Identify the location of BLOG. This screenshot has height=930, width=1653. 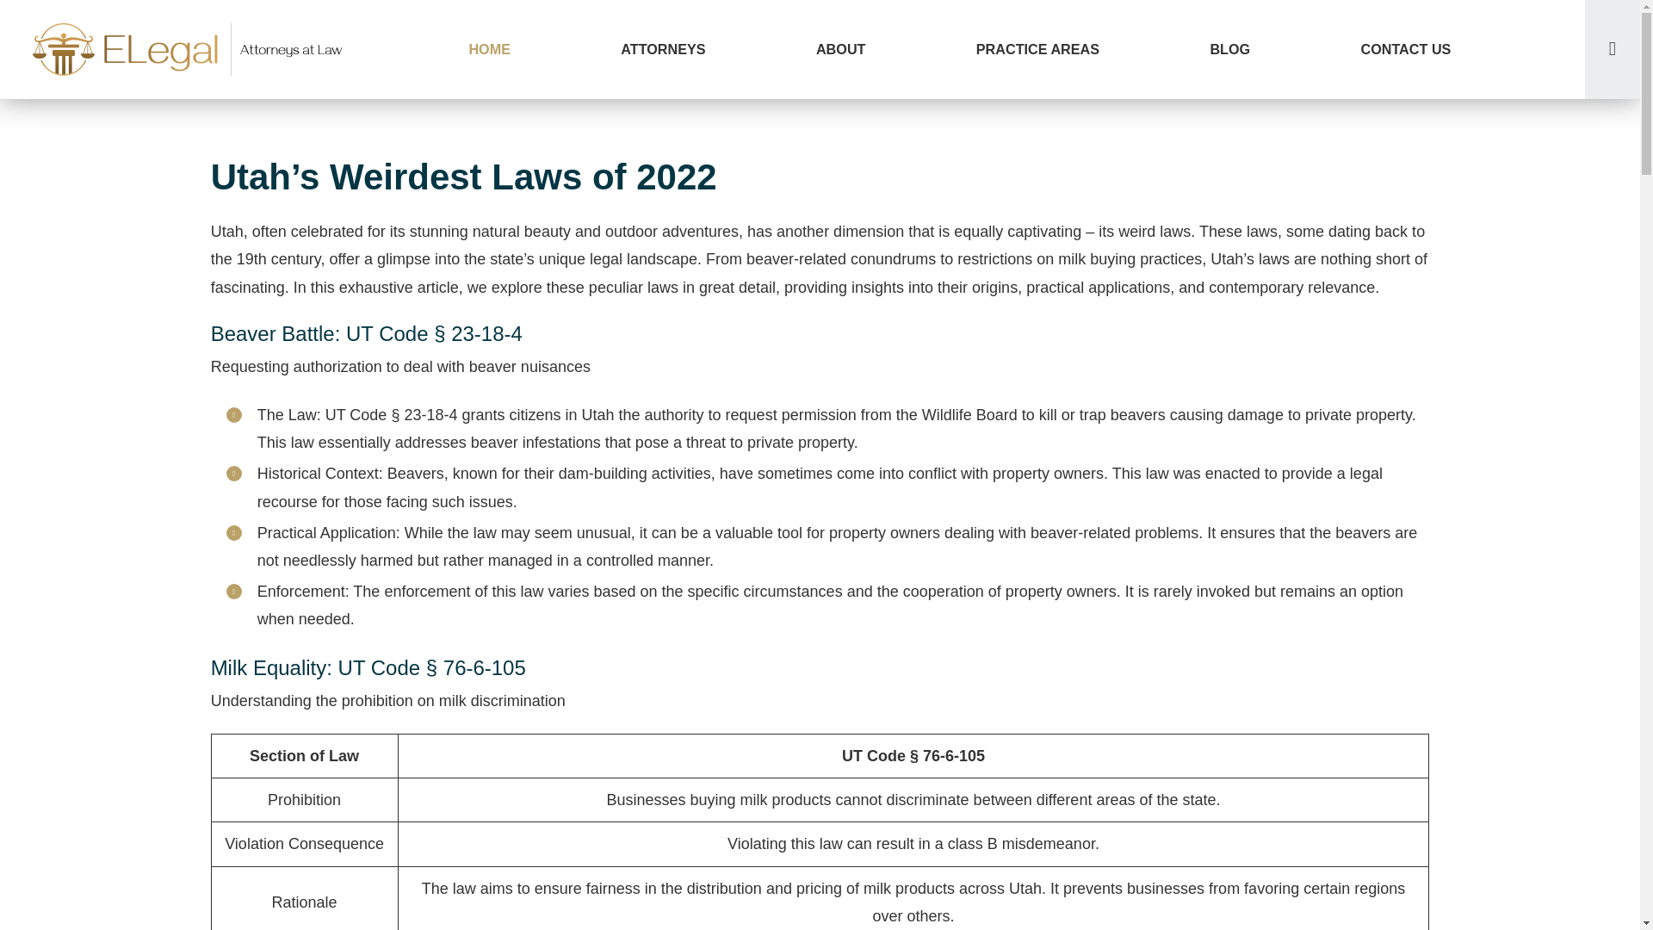
(1229, 49).